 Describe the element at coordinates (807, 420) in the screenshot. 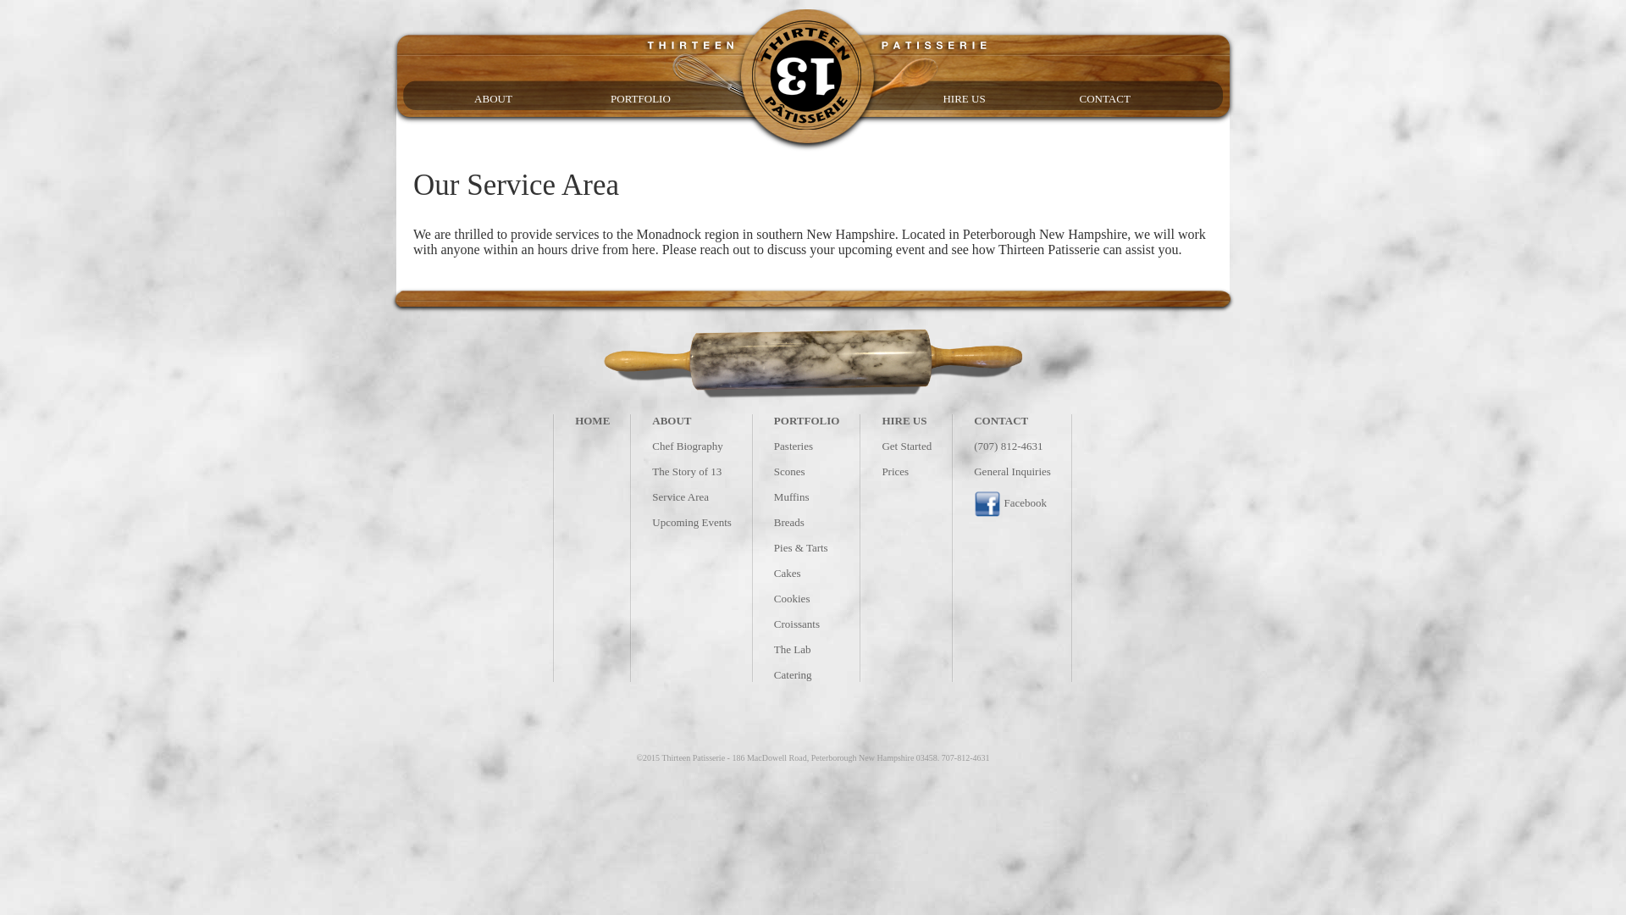

I see `PORTFOLIO` at that location.